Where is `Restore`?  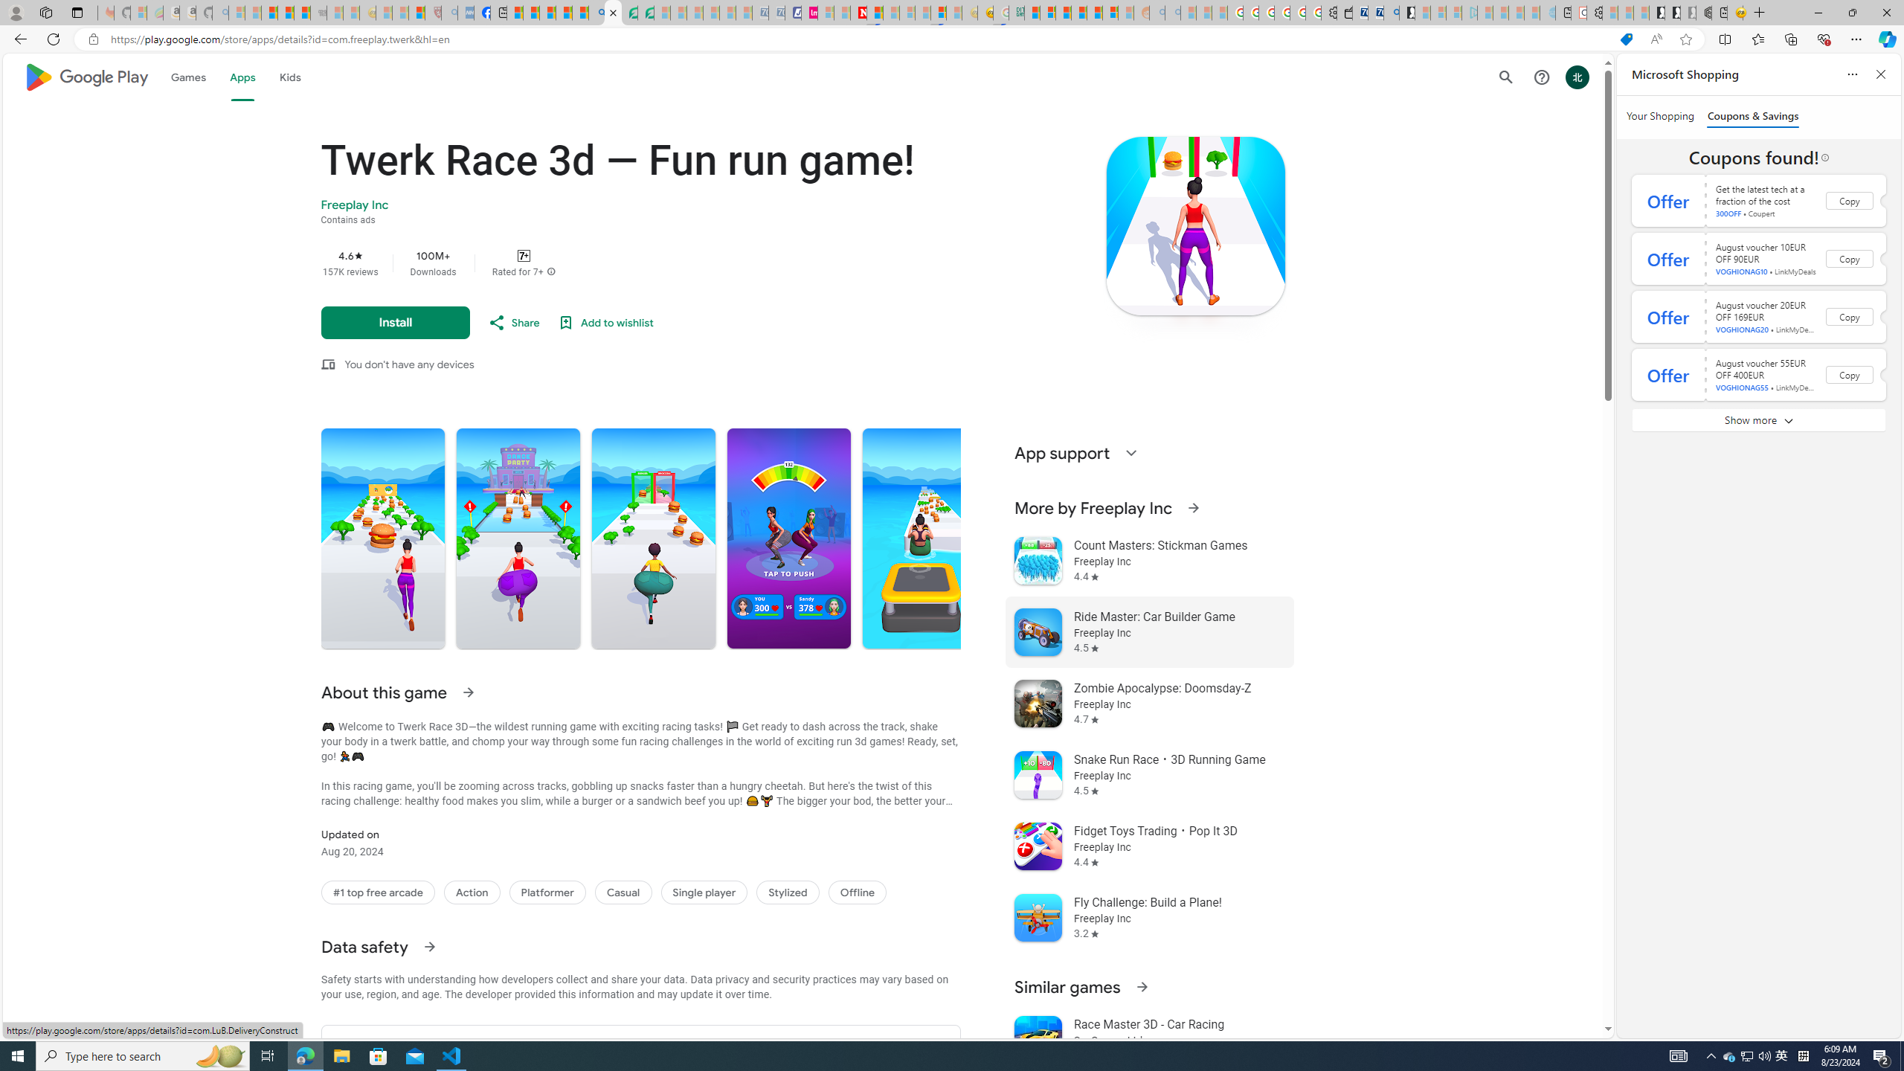
Restore is located at coordinates (1852, 13).